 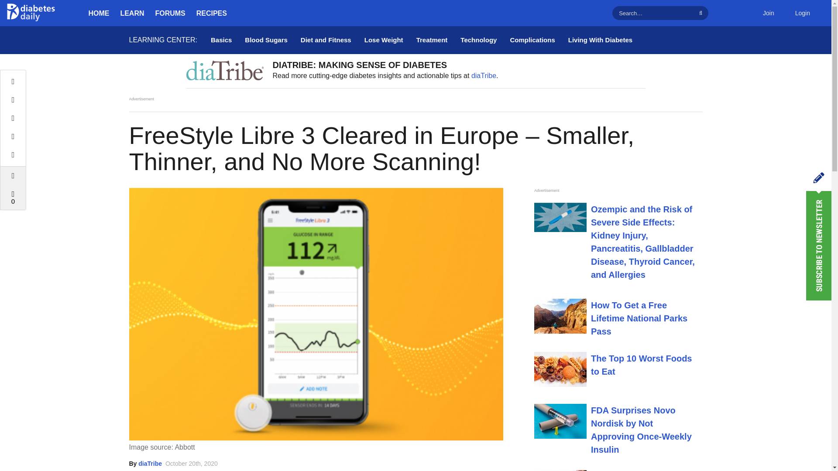 I want to click on Join, so click(x=768, y=13).